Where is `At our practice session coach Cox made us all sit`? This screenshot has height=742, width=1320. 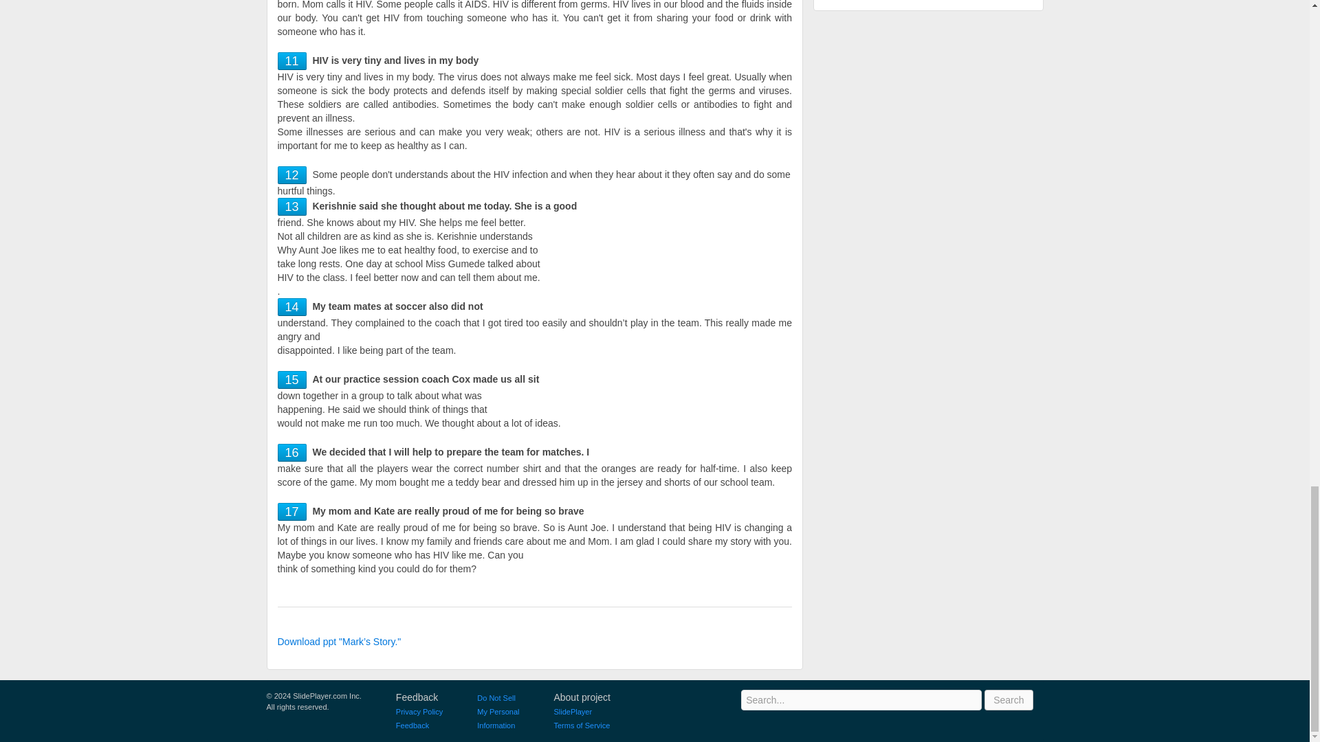
At our practice session coach Cox made us all sit is located at coordinates (291, 379).